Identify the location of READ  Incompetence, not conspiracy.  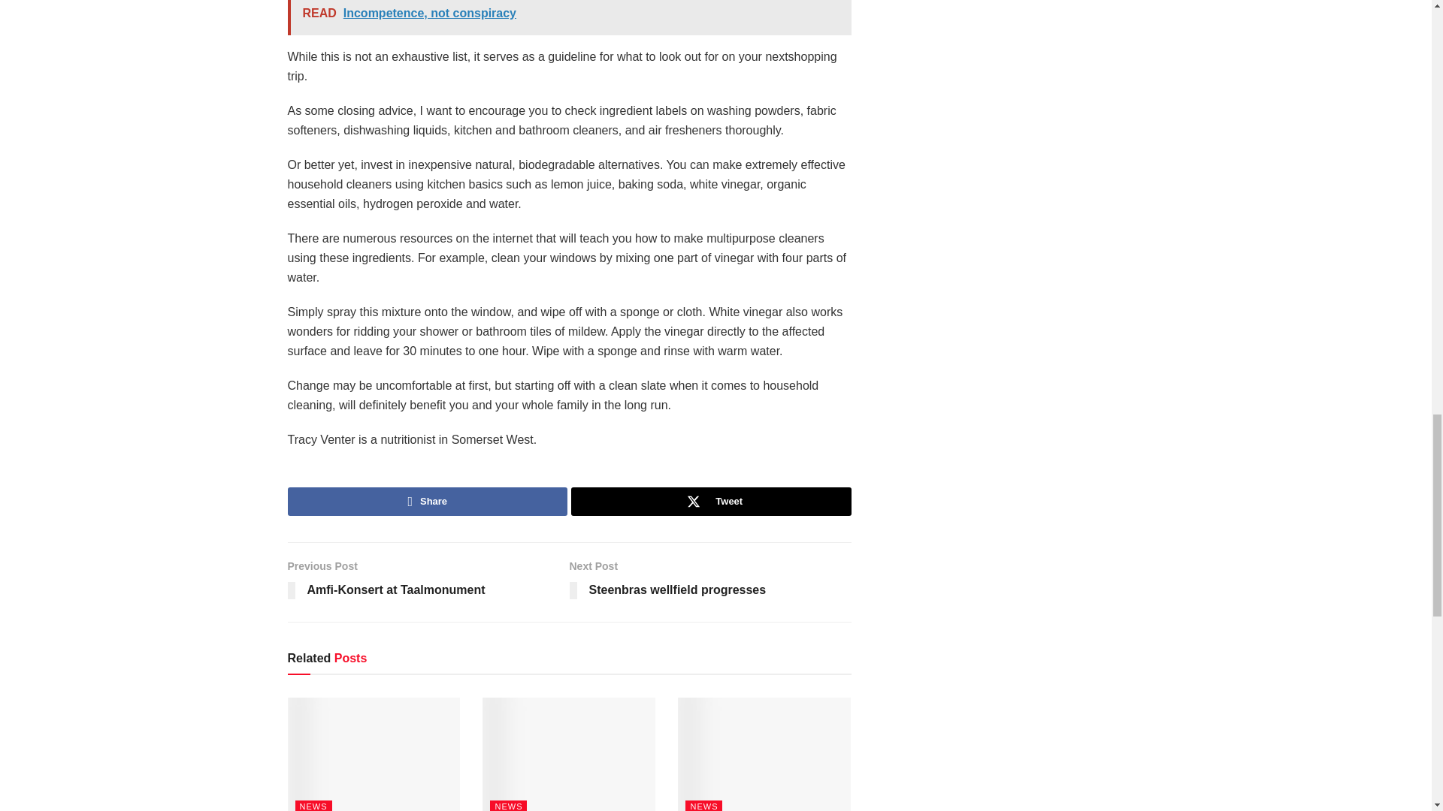
(569, 18).